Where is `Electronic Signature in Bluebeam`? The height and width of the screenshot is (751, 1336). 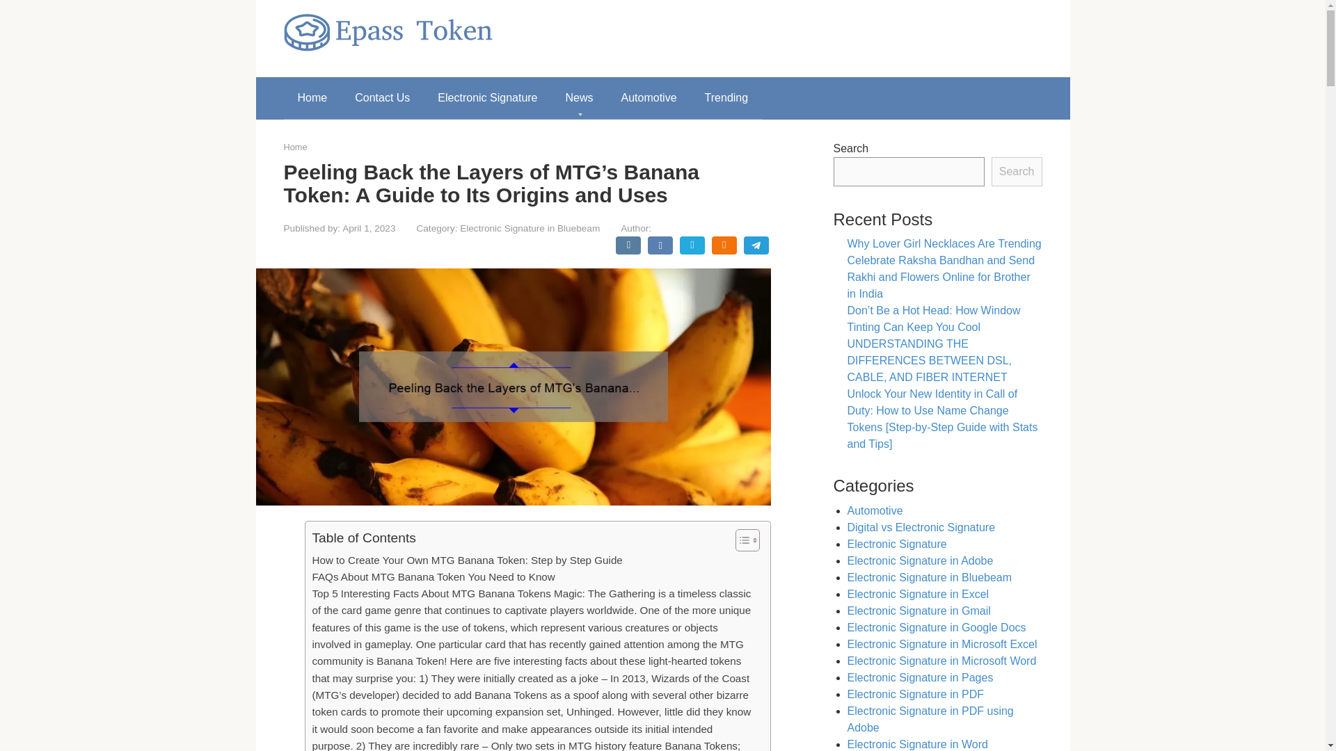
Electronic Signature in Bluebeam is located at coordinates (530, 228).